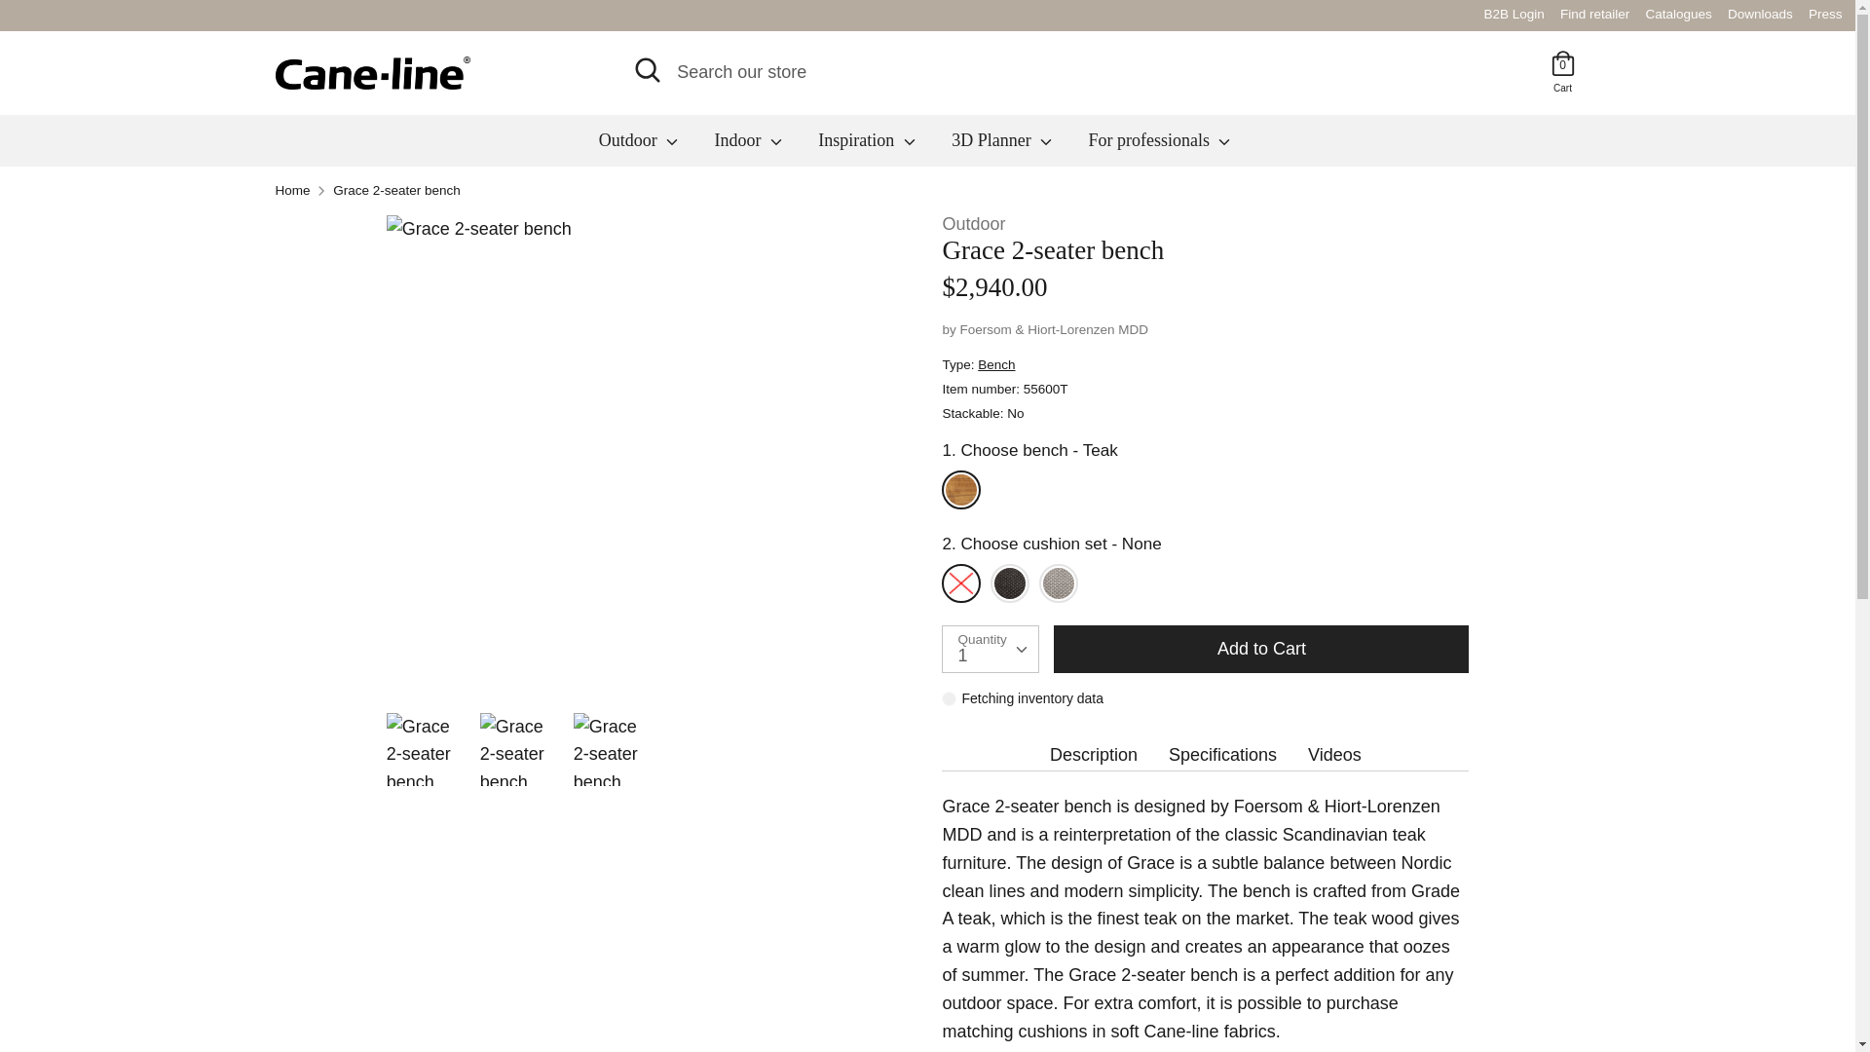 The height and width of the screenshot is (1052, 1870). What do you see at coordinates (1679, 15) in the screenshot?
I see `Catalogues` at bounding box center [1679, 15].